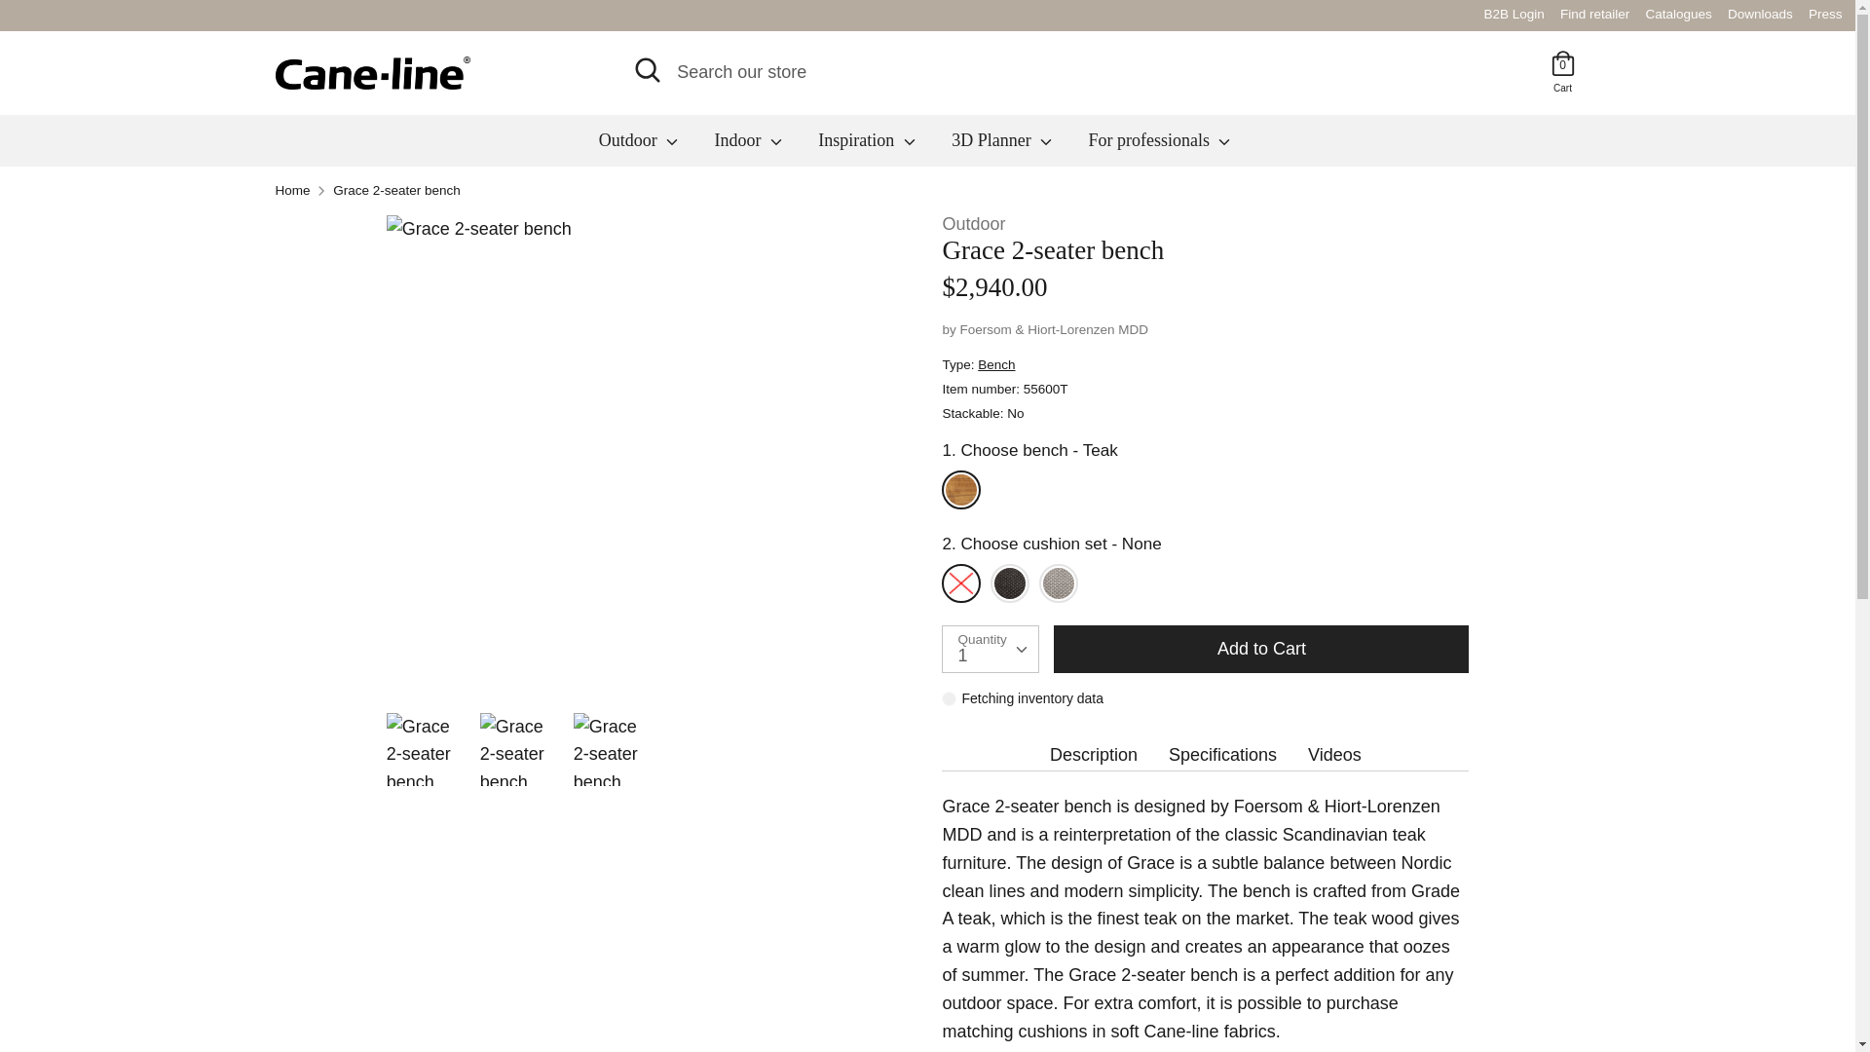 The height and width of the screenshot is (1052, 1870). What do you see at coordinates (1679, 15) in the screenshot?
I see `Catalogues` at bounding box center [1679, 15].